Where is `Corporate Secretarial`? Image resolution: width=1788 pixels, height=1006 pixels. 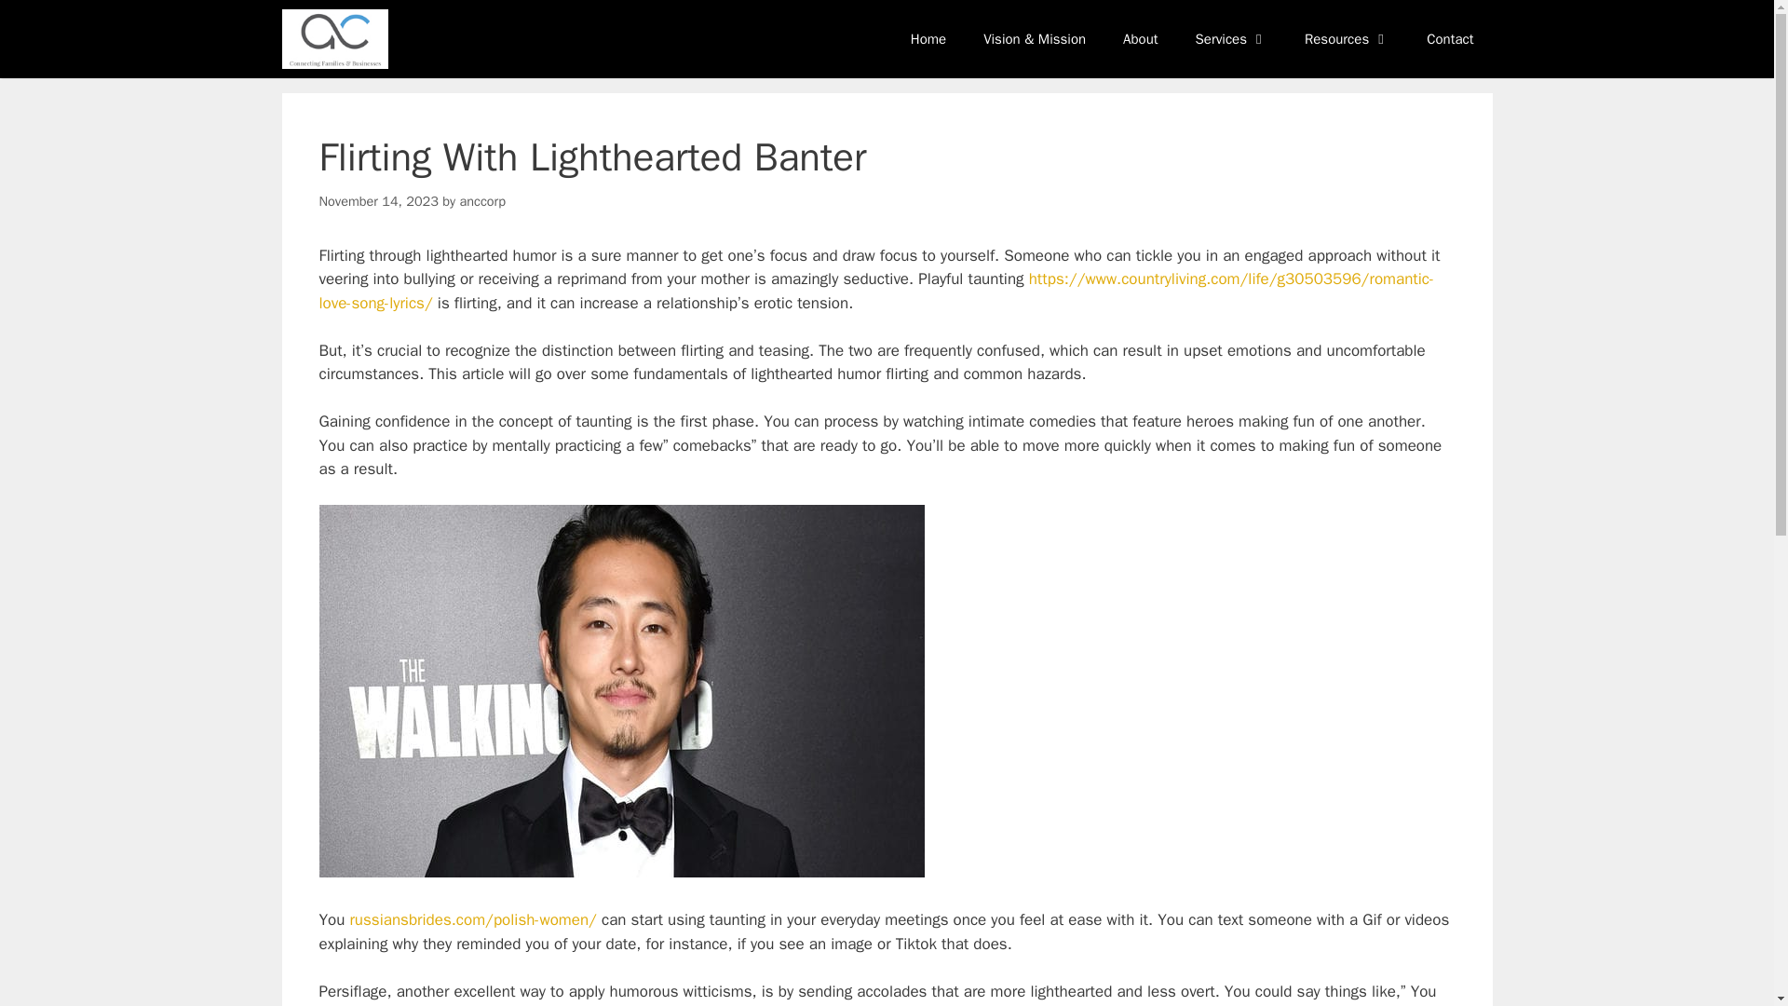 Corporate Secretarial is located at coordinates (333, 39).